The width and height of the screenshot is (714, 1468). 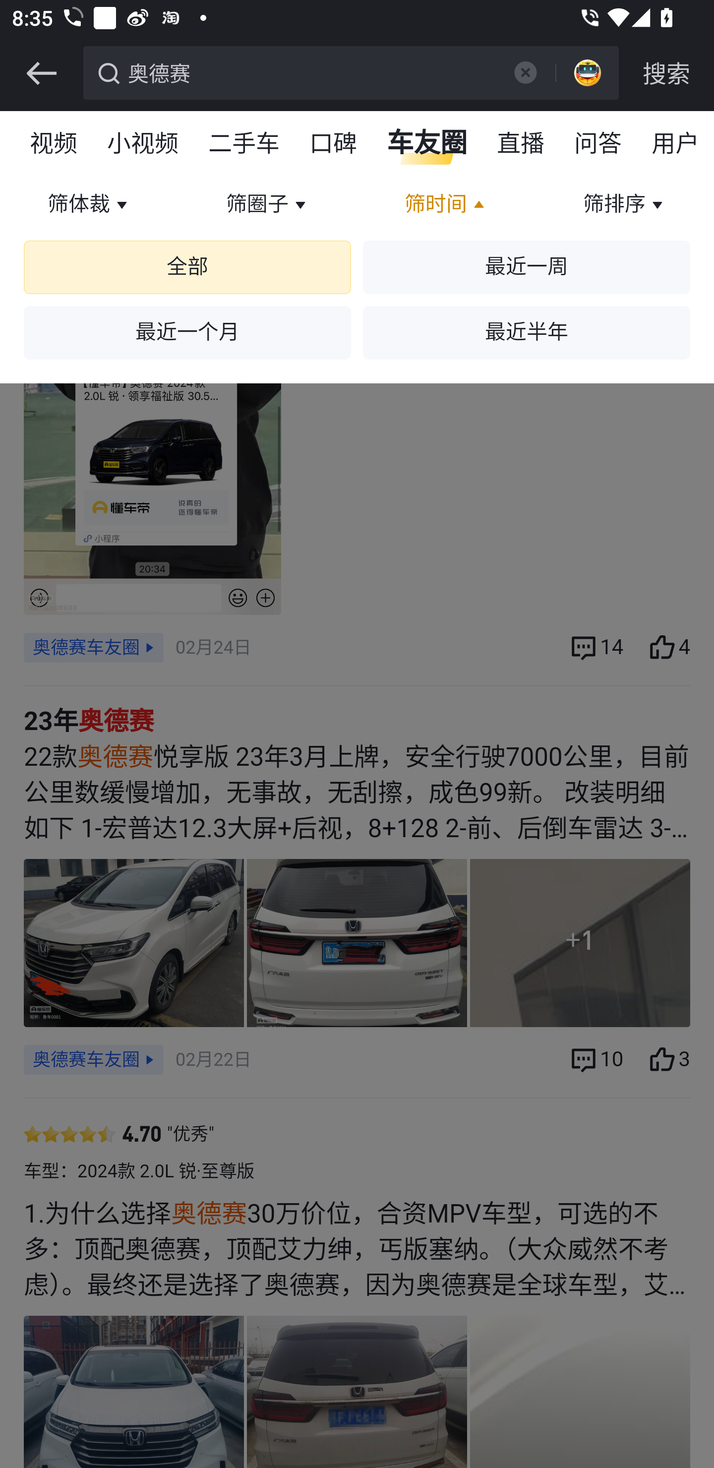 What do you see at coordinates (666, 73) in the screenshot?
I see `搜索` at bounding box center [666, 73].